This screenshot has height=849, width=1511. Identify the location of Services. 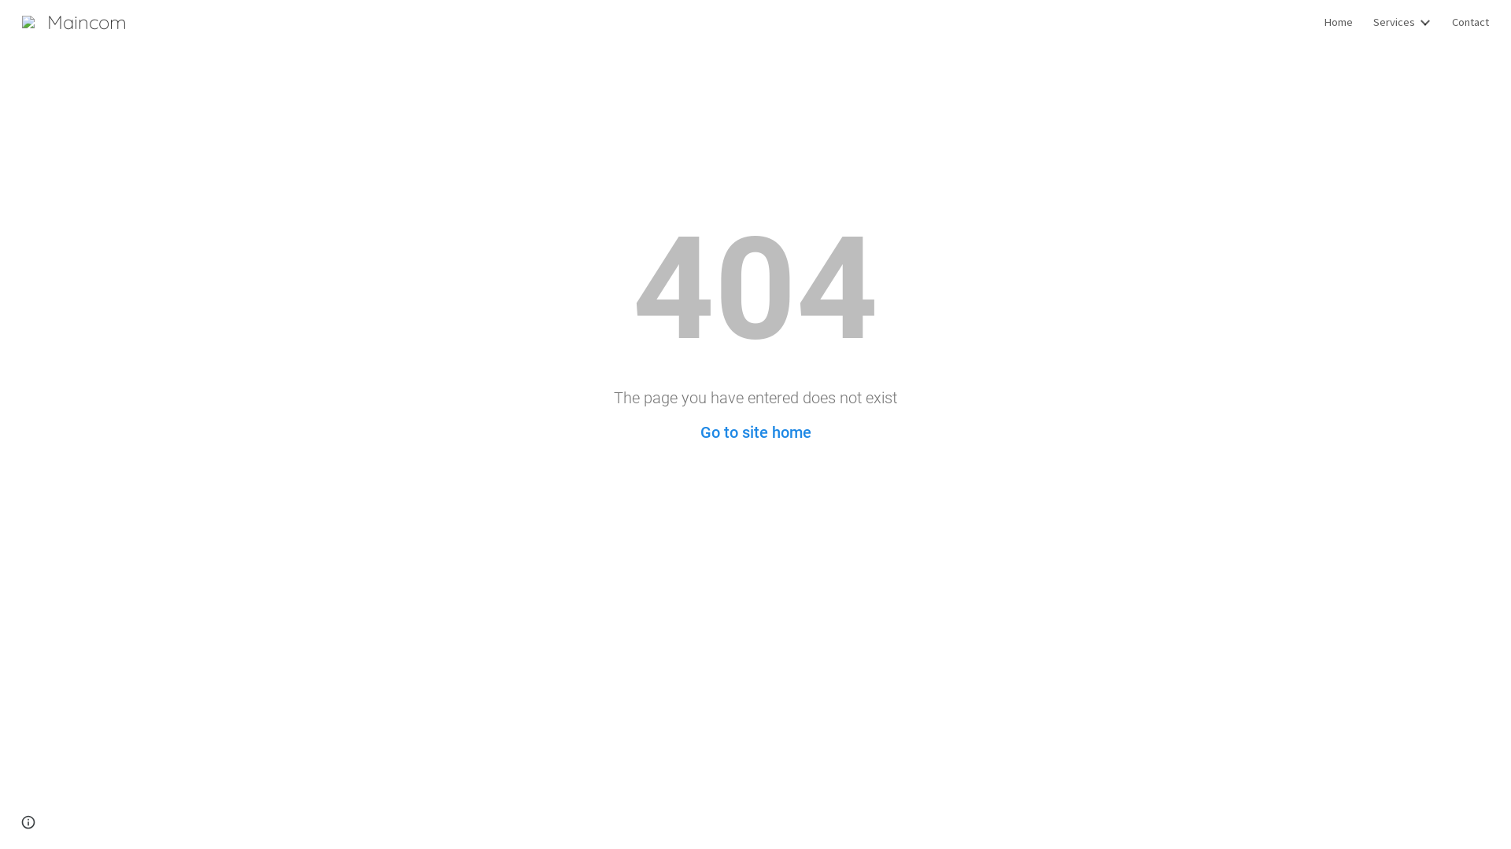
(1395, 22).